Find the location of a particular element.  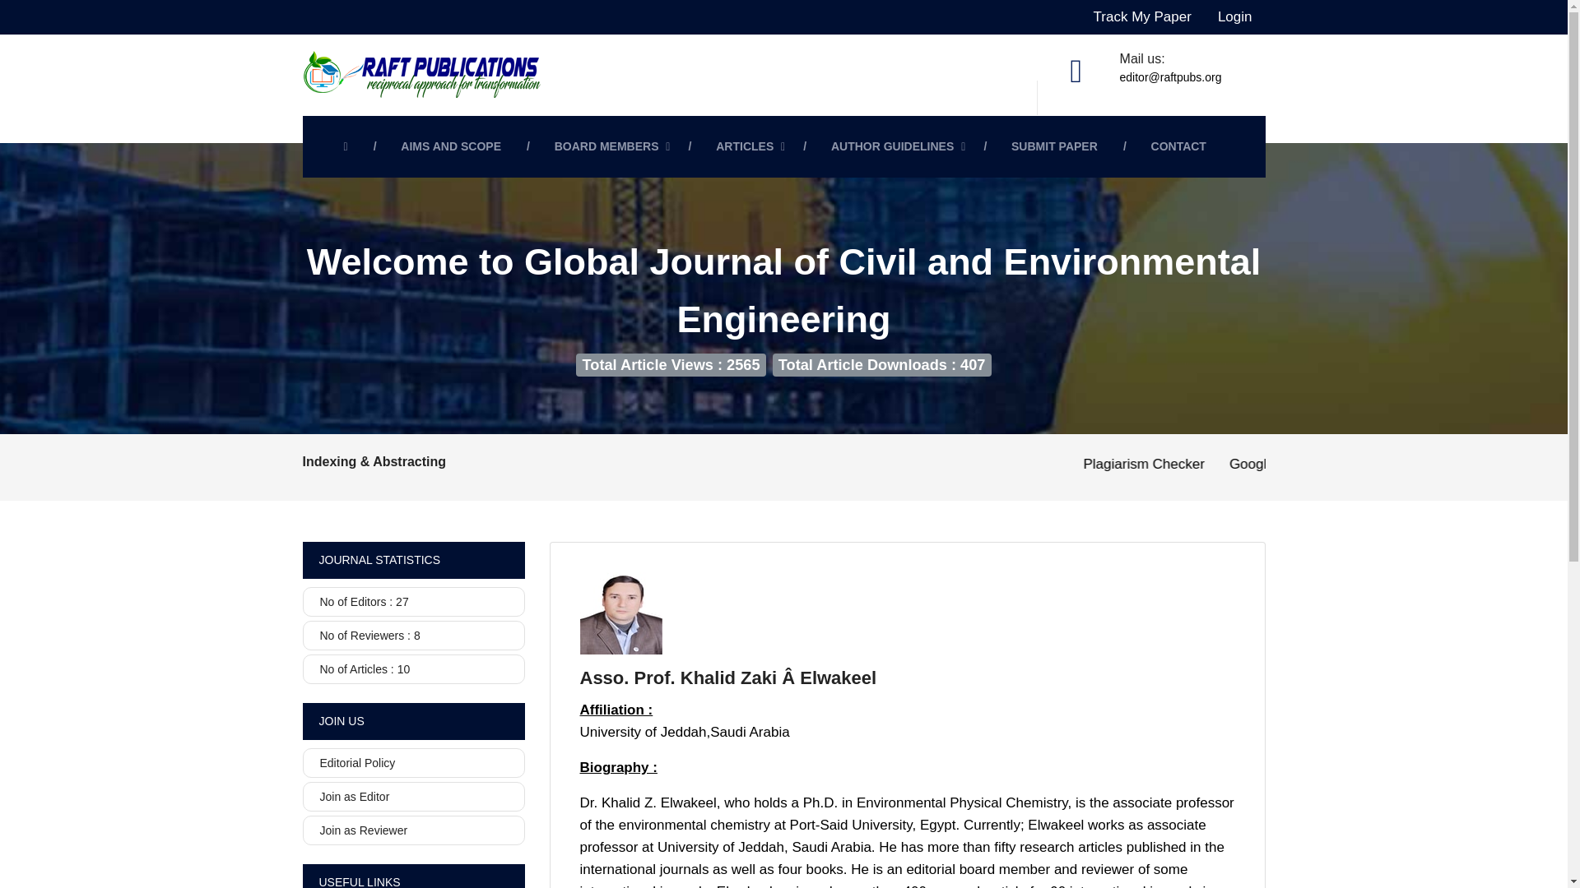

AIMS AND SCOPE is located at coordinates (454, 146).